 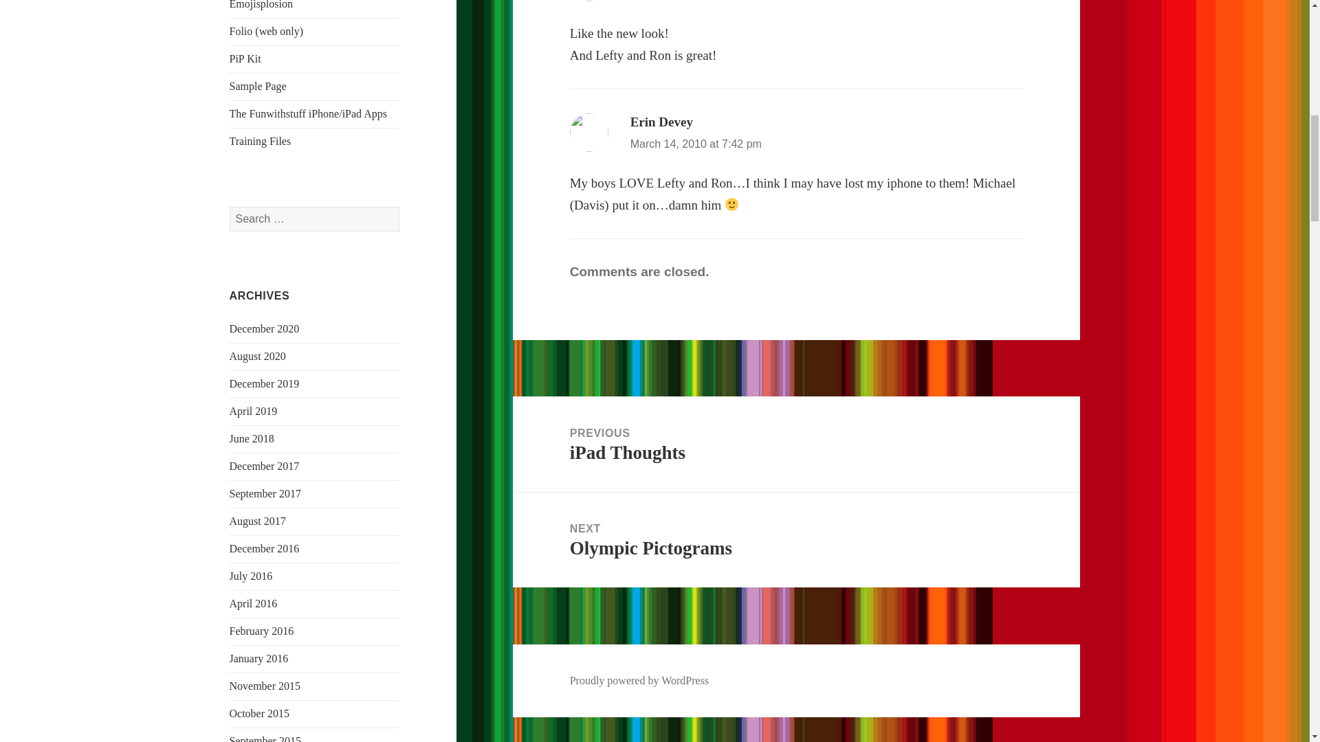 I want to click on December 2016, so click(x=264, y=548).